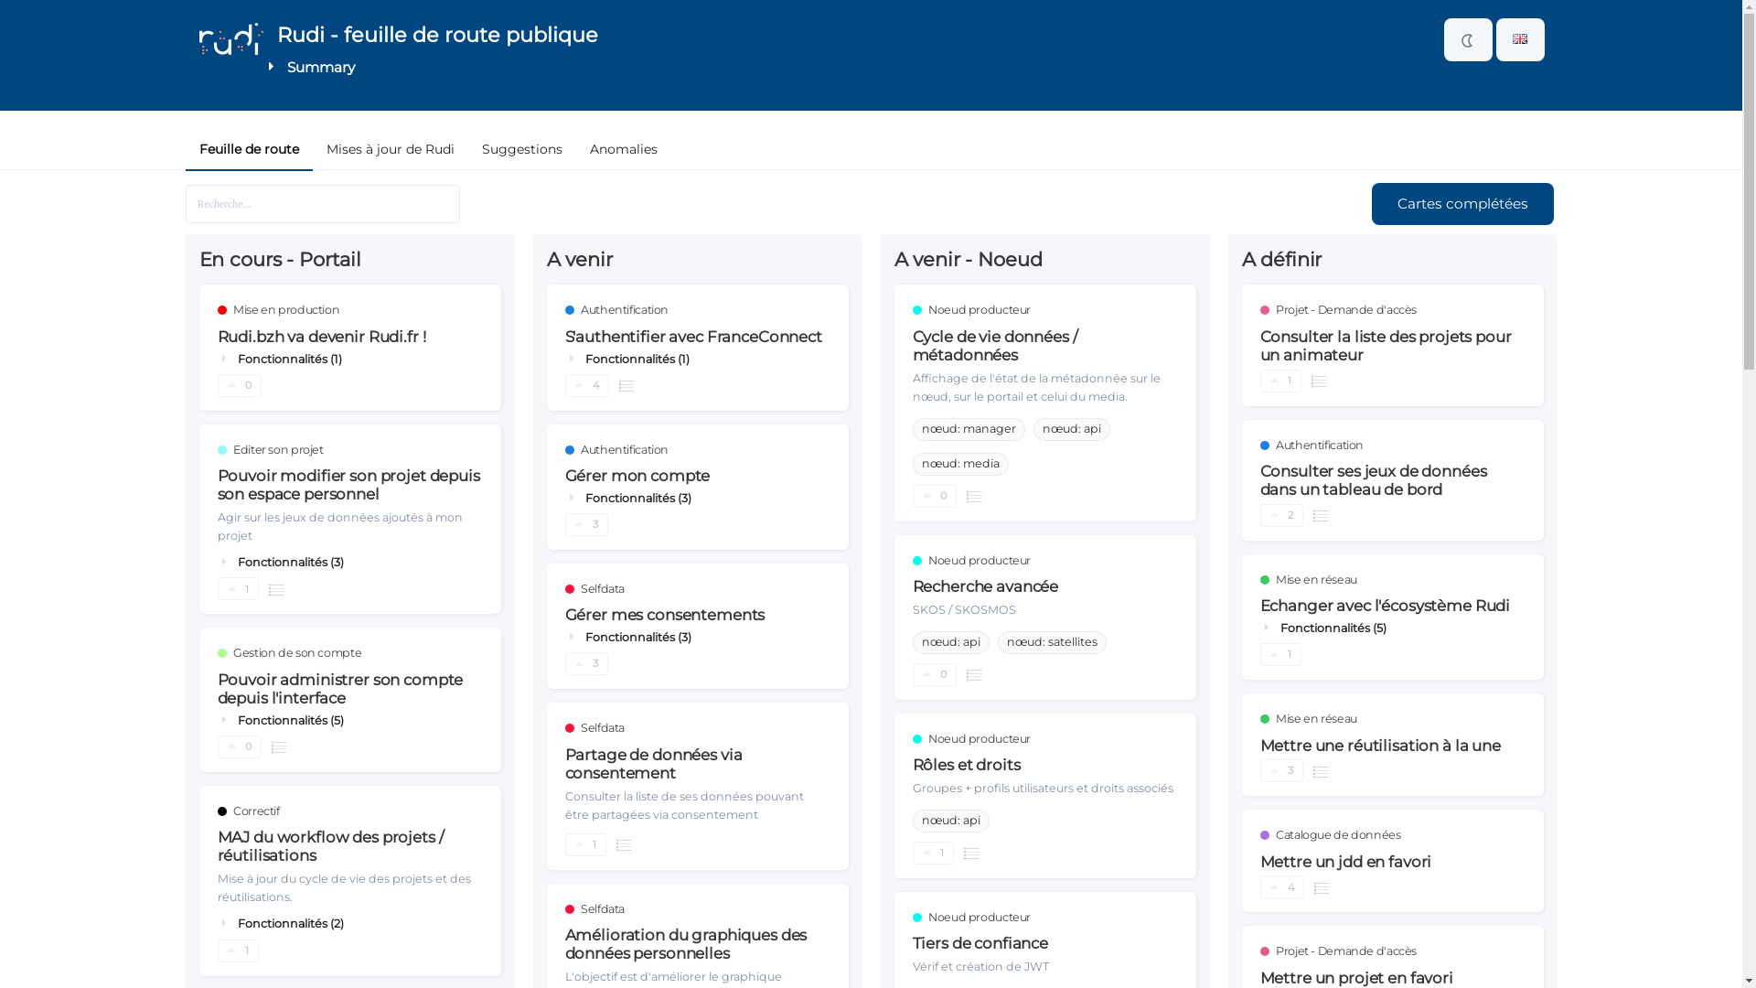  I want to click on 1, so click(933, 853).